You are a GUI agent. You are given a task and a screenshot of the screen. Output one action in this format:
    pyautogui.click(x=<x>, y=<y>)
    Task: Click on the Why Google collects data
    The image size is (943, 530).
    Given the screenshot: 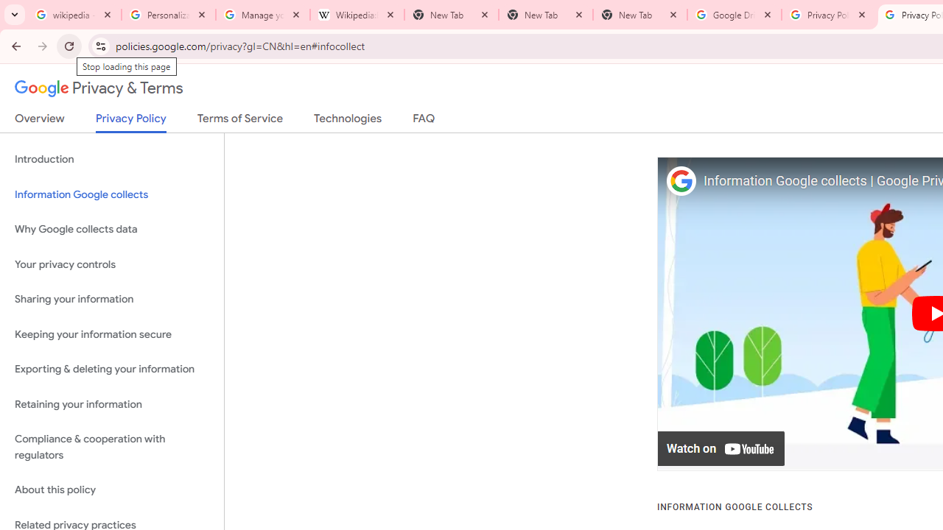 What is the action you would take?
    pyautogui.click(x=112, y=230)
    